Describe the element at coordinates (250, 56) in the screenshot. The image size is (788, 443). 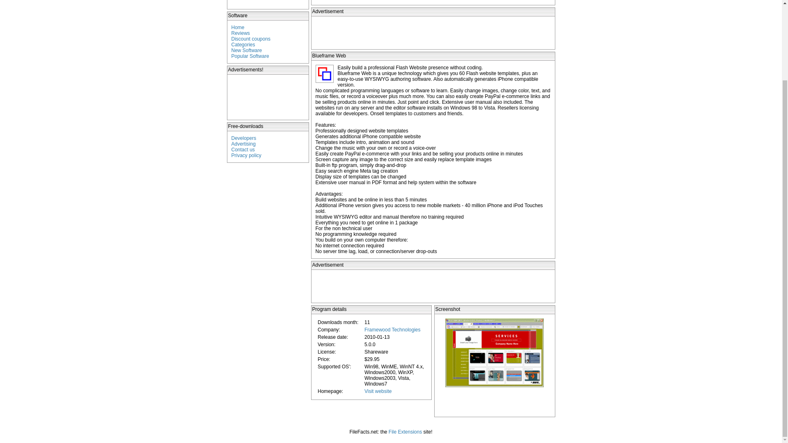
I see `Popular Software` at that location.